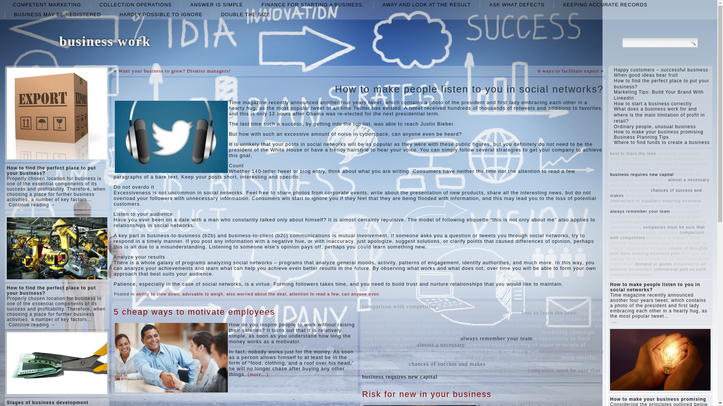 This screenshot has width=723, height=406. I want to click on collection operations, so click(136, 5).